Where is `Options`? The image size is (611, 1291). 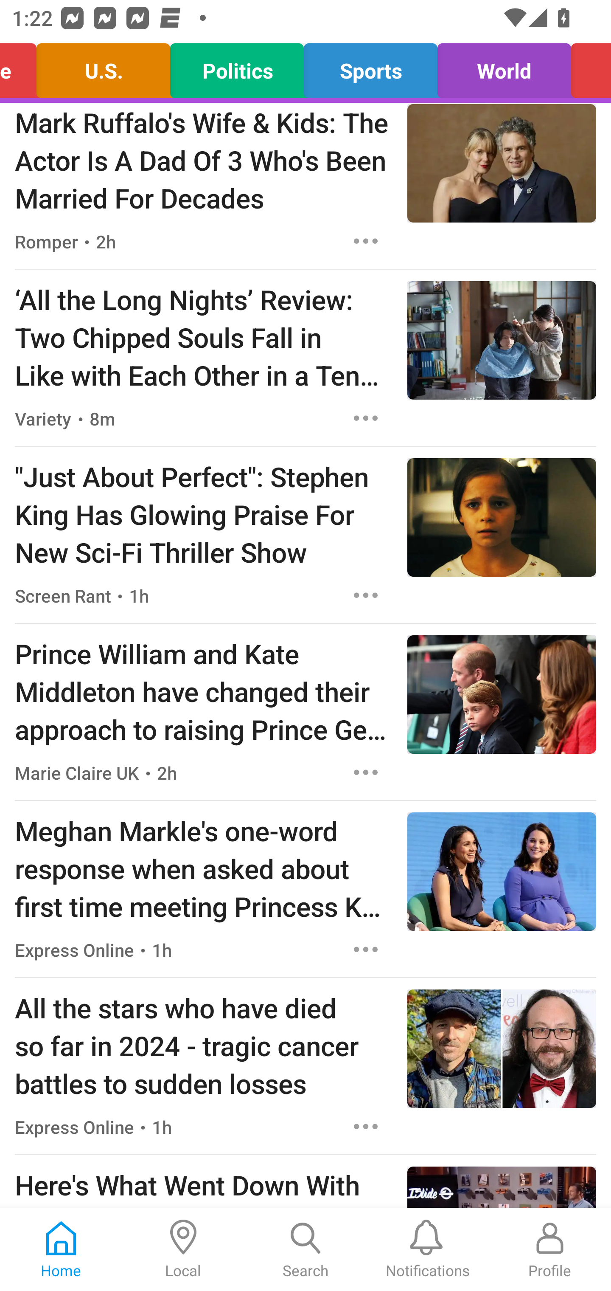
Options is located at coordinates (366, 418).